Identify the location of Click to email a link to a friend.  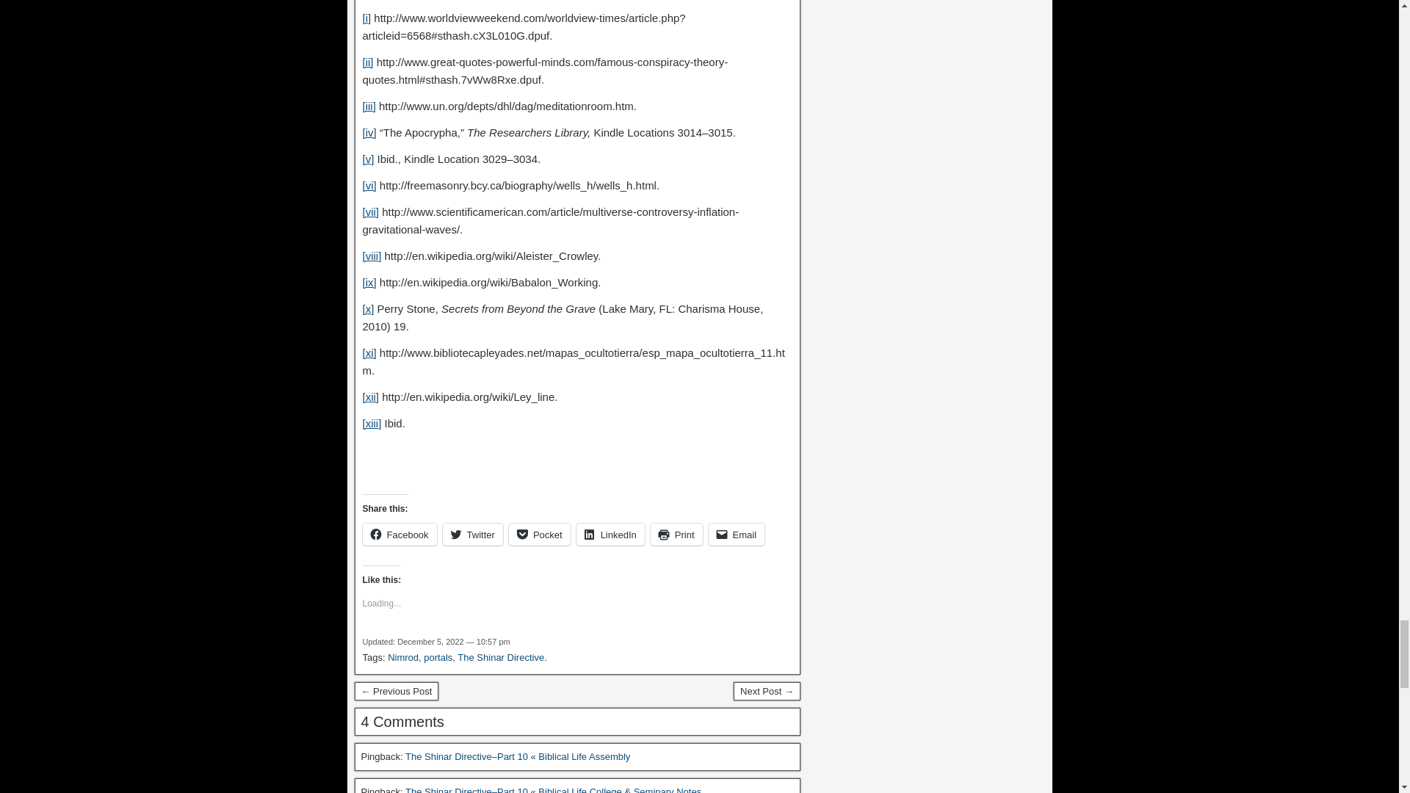
(737, 535).